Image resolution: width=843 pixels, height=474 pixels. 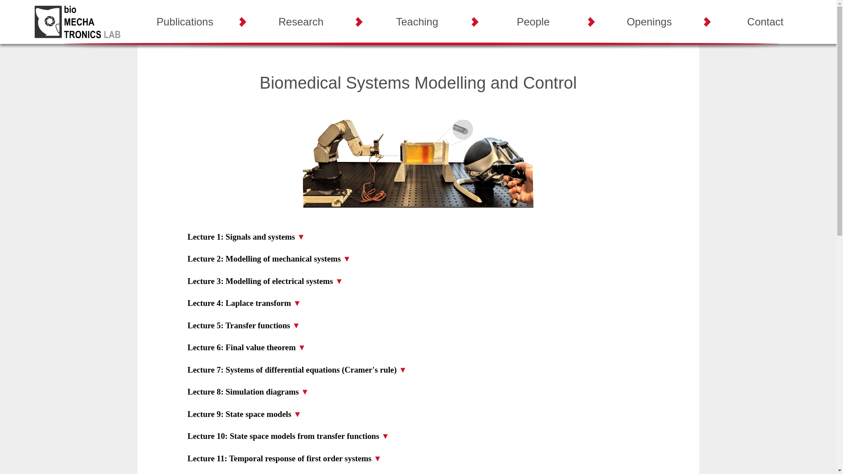 I want to click on Publications, so click(x=185, y=22).